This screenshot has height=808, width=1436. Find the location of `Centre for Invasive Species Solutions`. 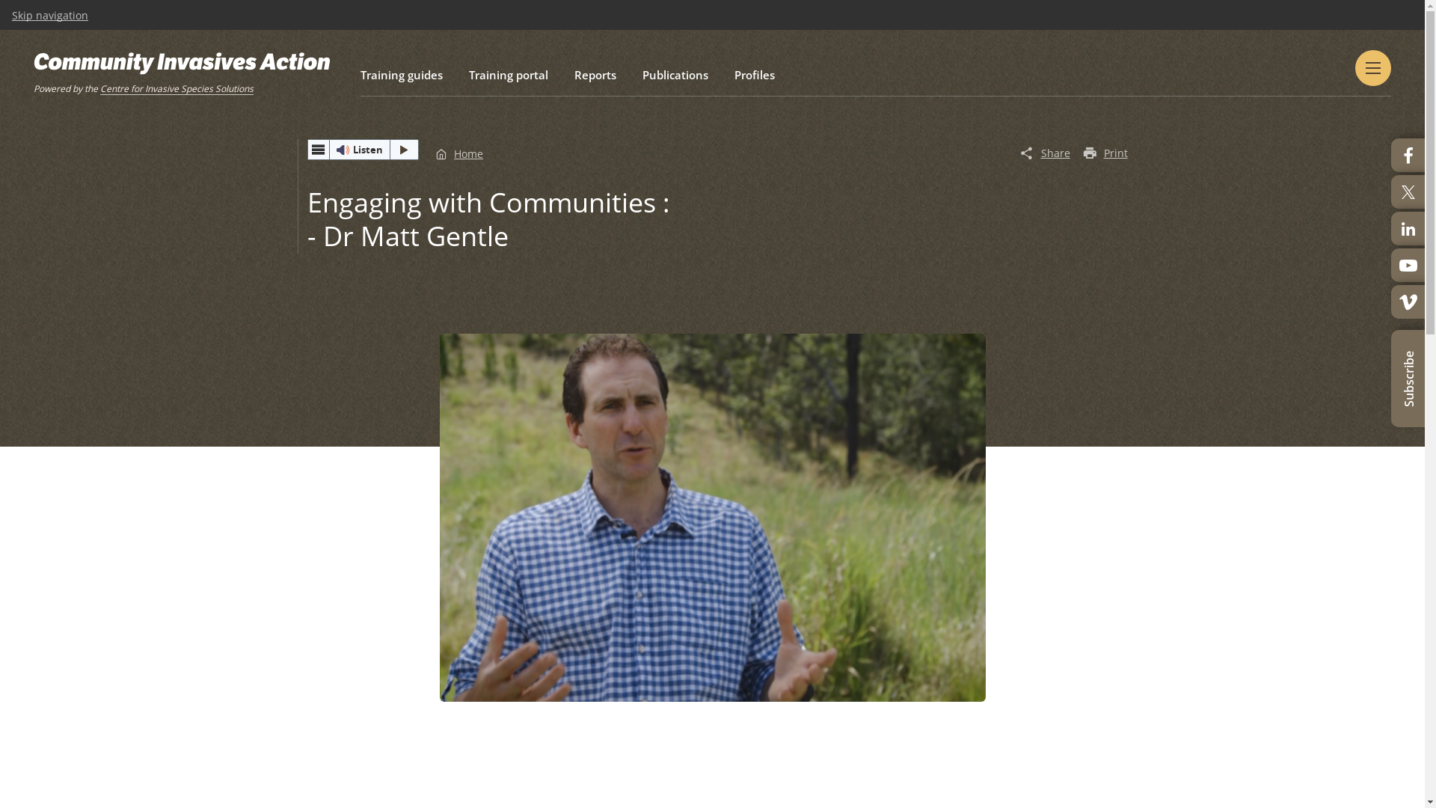

Centre for Invasive Species Solutions is located at coordinates (177, 88).